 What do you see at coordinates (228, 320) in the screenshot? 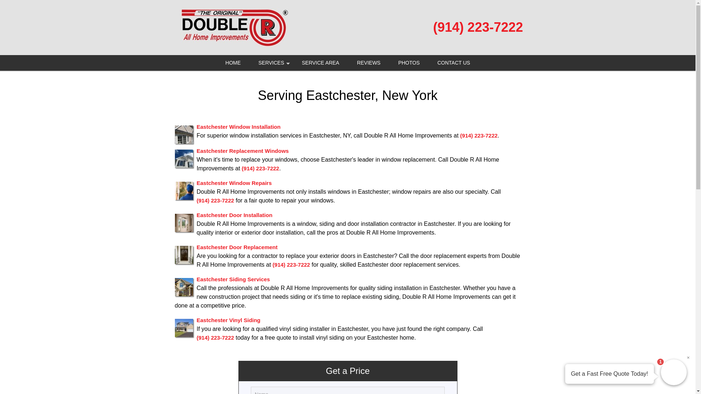
I see `Eastchester Vinyl Siding` at bounding box center [228, 320].